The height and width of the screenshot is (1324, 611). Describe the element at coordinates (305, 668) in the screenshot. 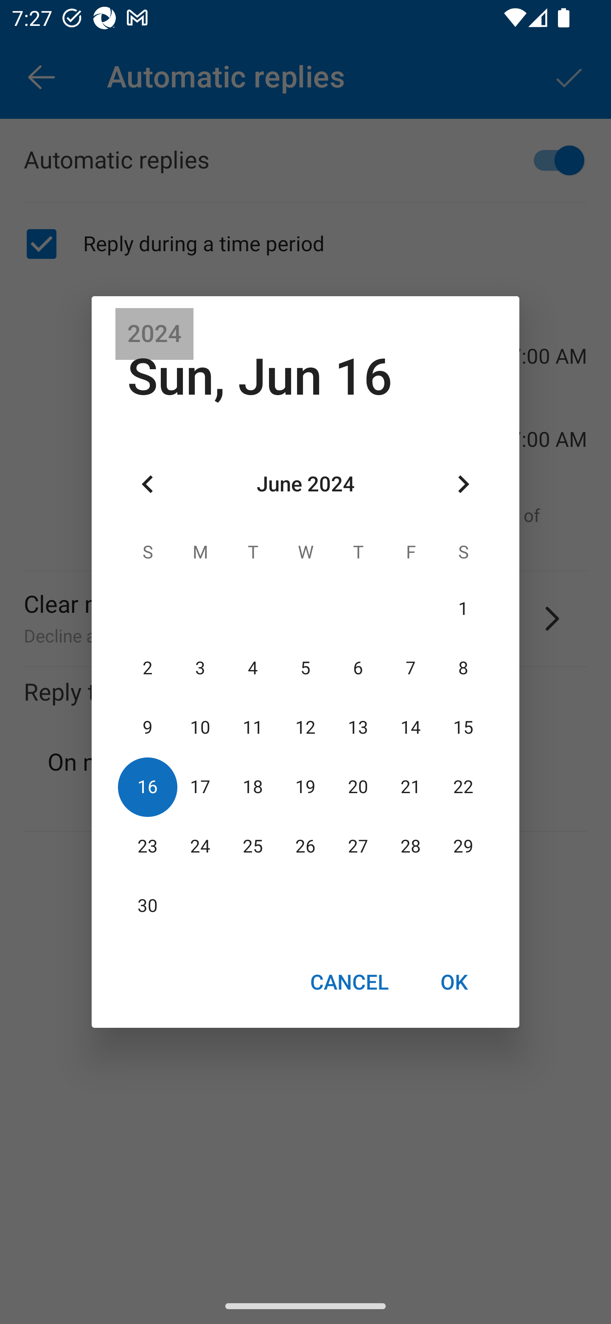

I see `5 05 June 2024` at that location.